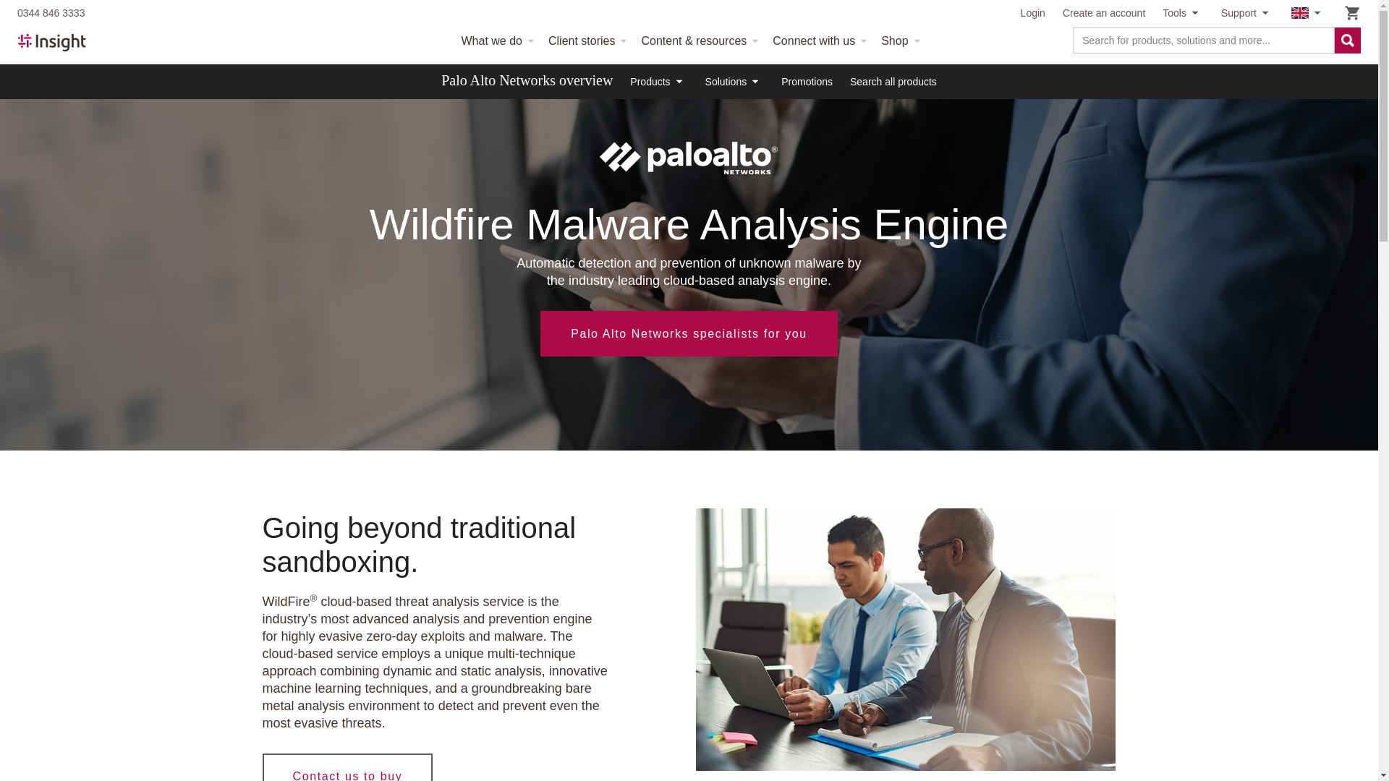 The height and width of the screenshot is (781, 1389). I want to click on Search all products, so click(893, 81).